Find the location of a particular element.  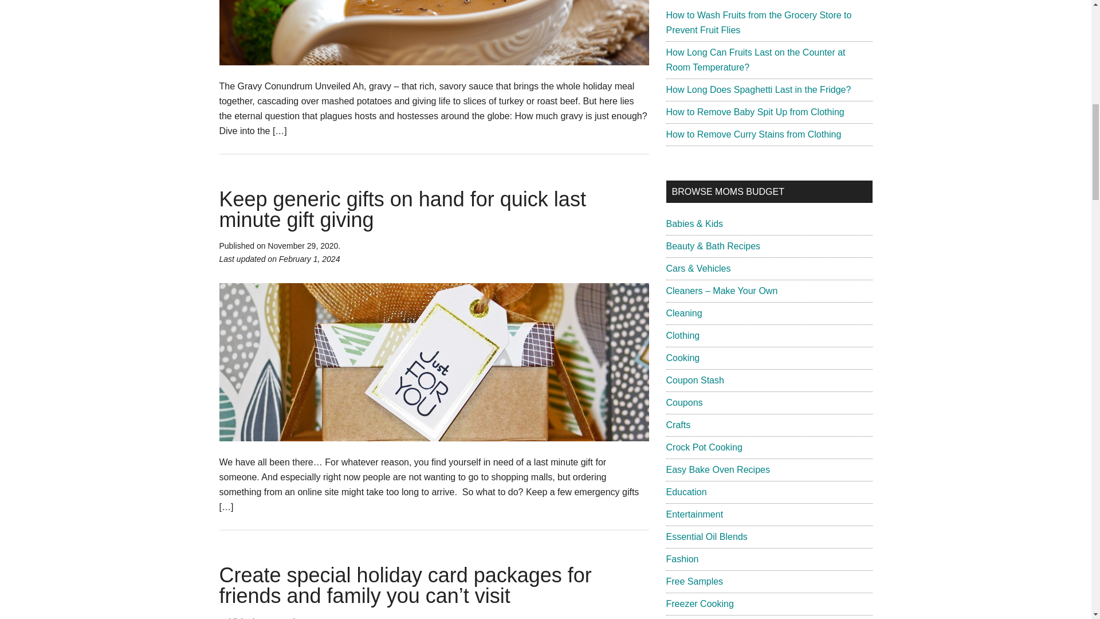

Clothing is located at coordinates (682, 335).